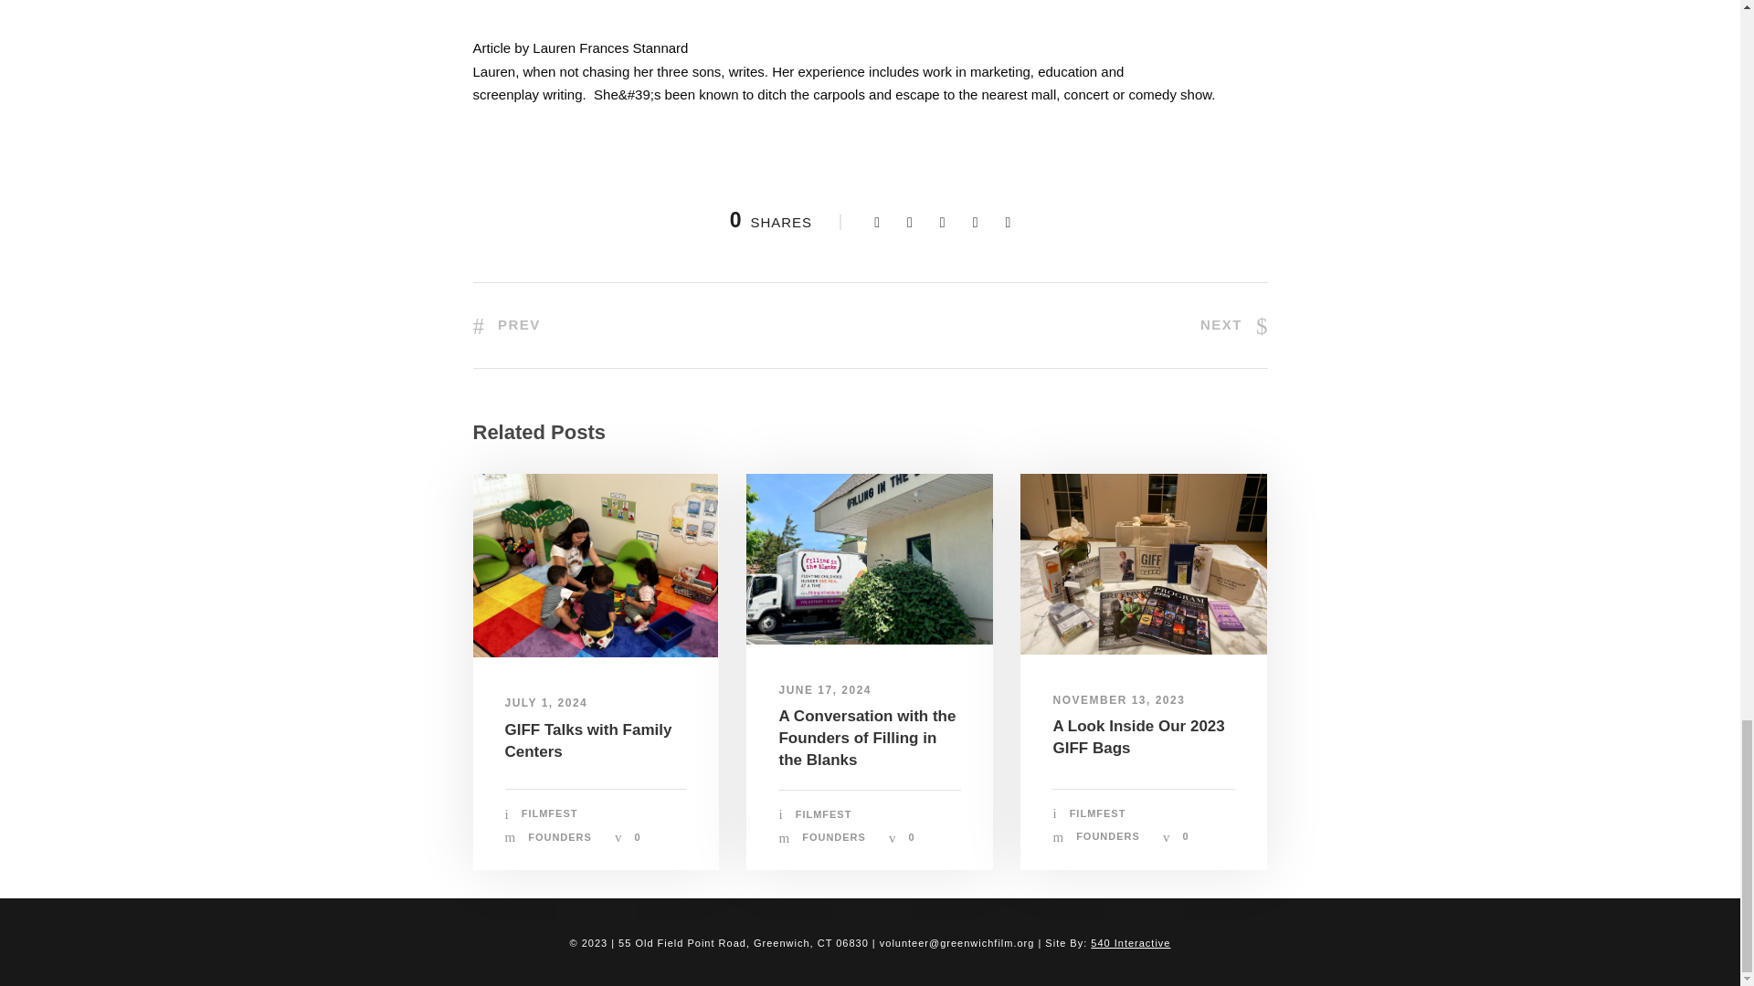  Describe the element at coordinates (1144, 564) in the screenshot. I see `Screenshot 2023-11-13 at 1.51.40 PM` at that location.